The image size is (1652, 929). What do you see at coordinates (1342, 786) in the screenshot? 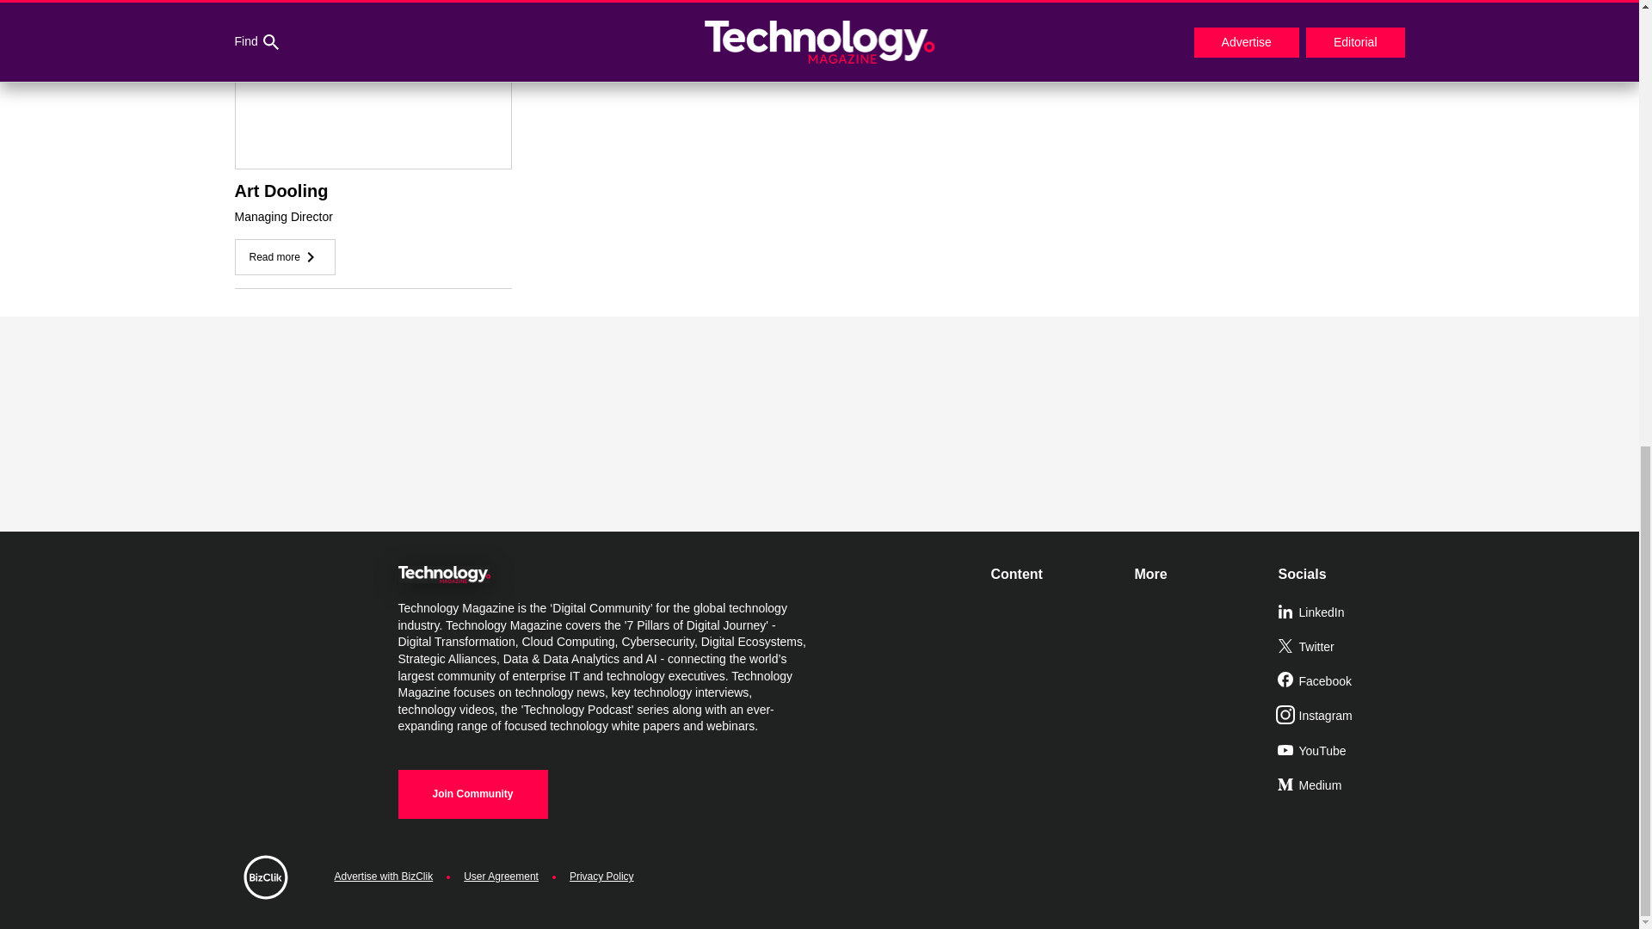
I see `Medium` at bounding box center [1342, 786].